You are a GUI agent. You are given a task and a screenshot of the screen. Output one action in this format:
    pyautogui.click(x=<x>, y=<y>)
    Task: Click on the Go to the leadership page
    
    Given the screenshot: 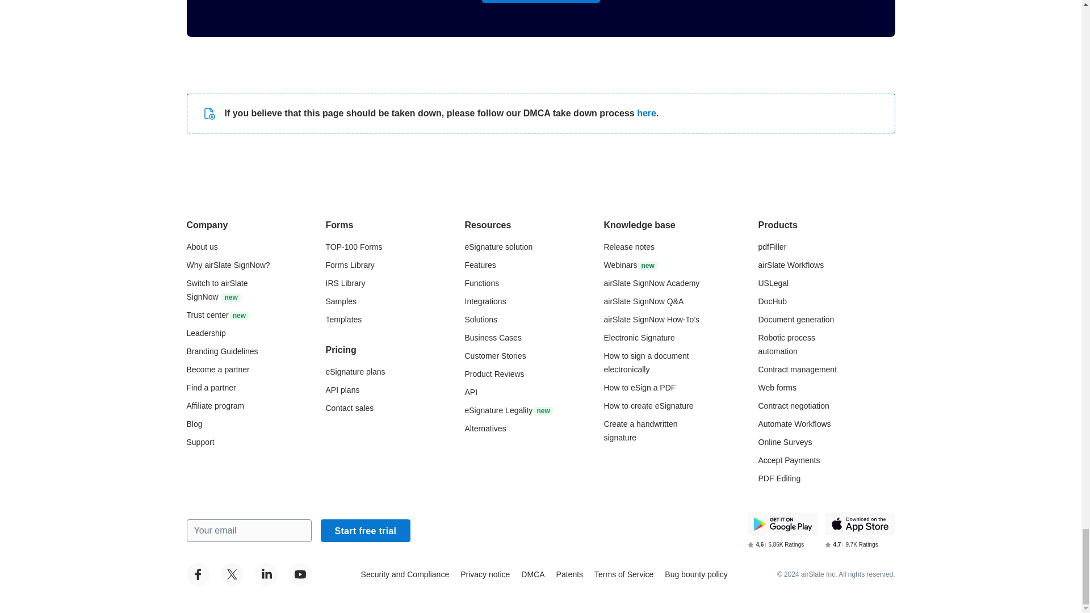 What is the action you would take?
    pyautogui.click(x=206, y=333)
    